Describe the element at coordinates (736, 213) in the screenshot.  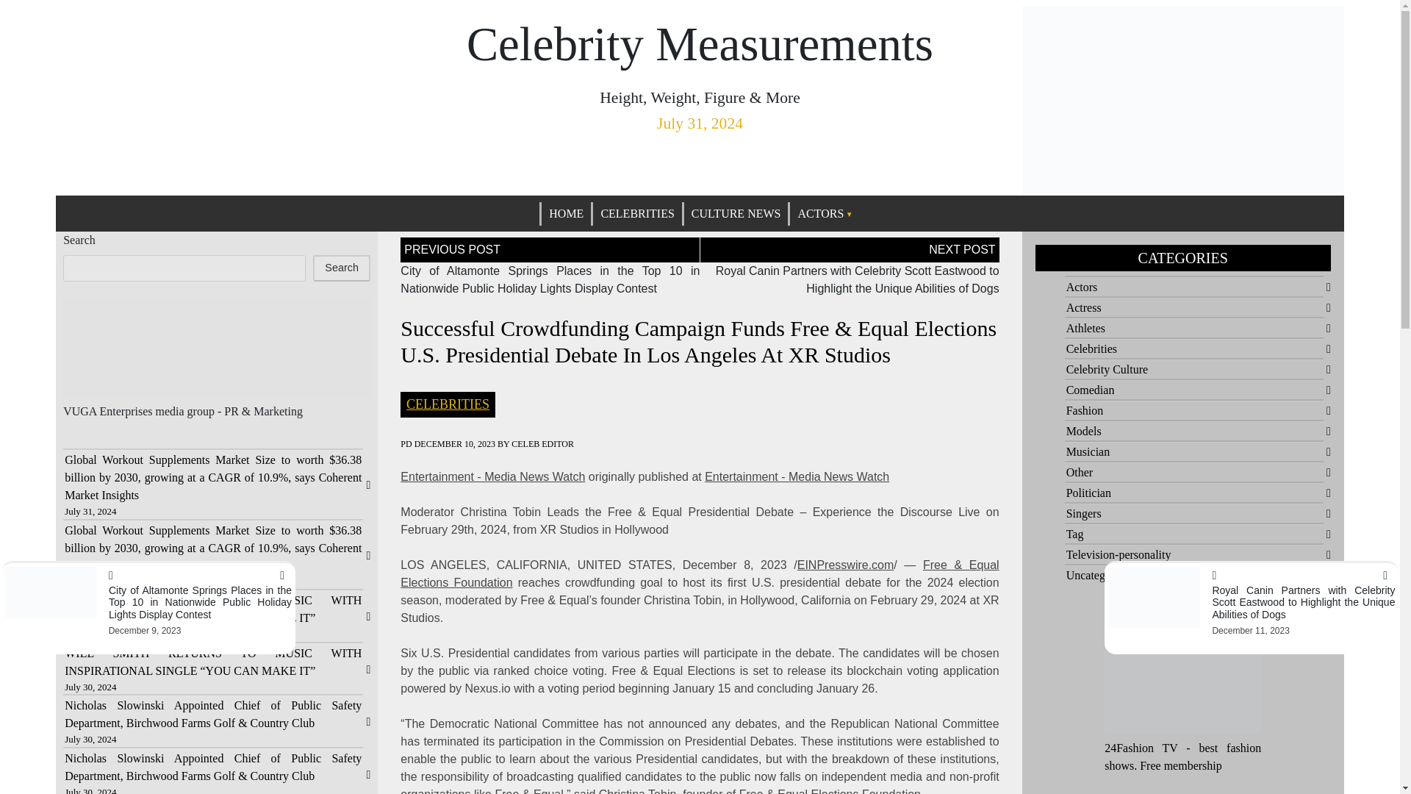
I see `CULTURE NEWS` at that location.